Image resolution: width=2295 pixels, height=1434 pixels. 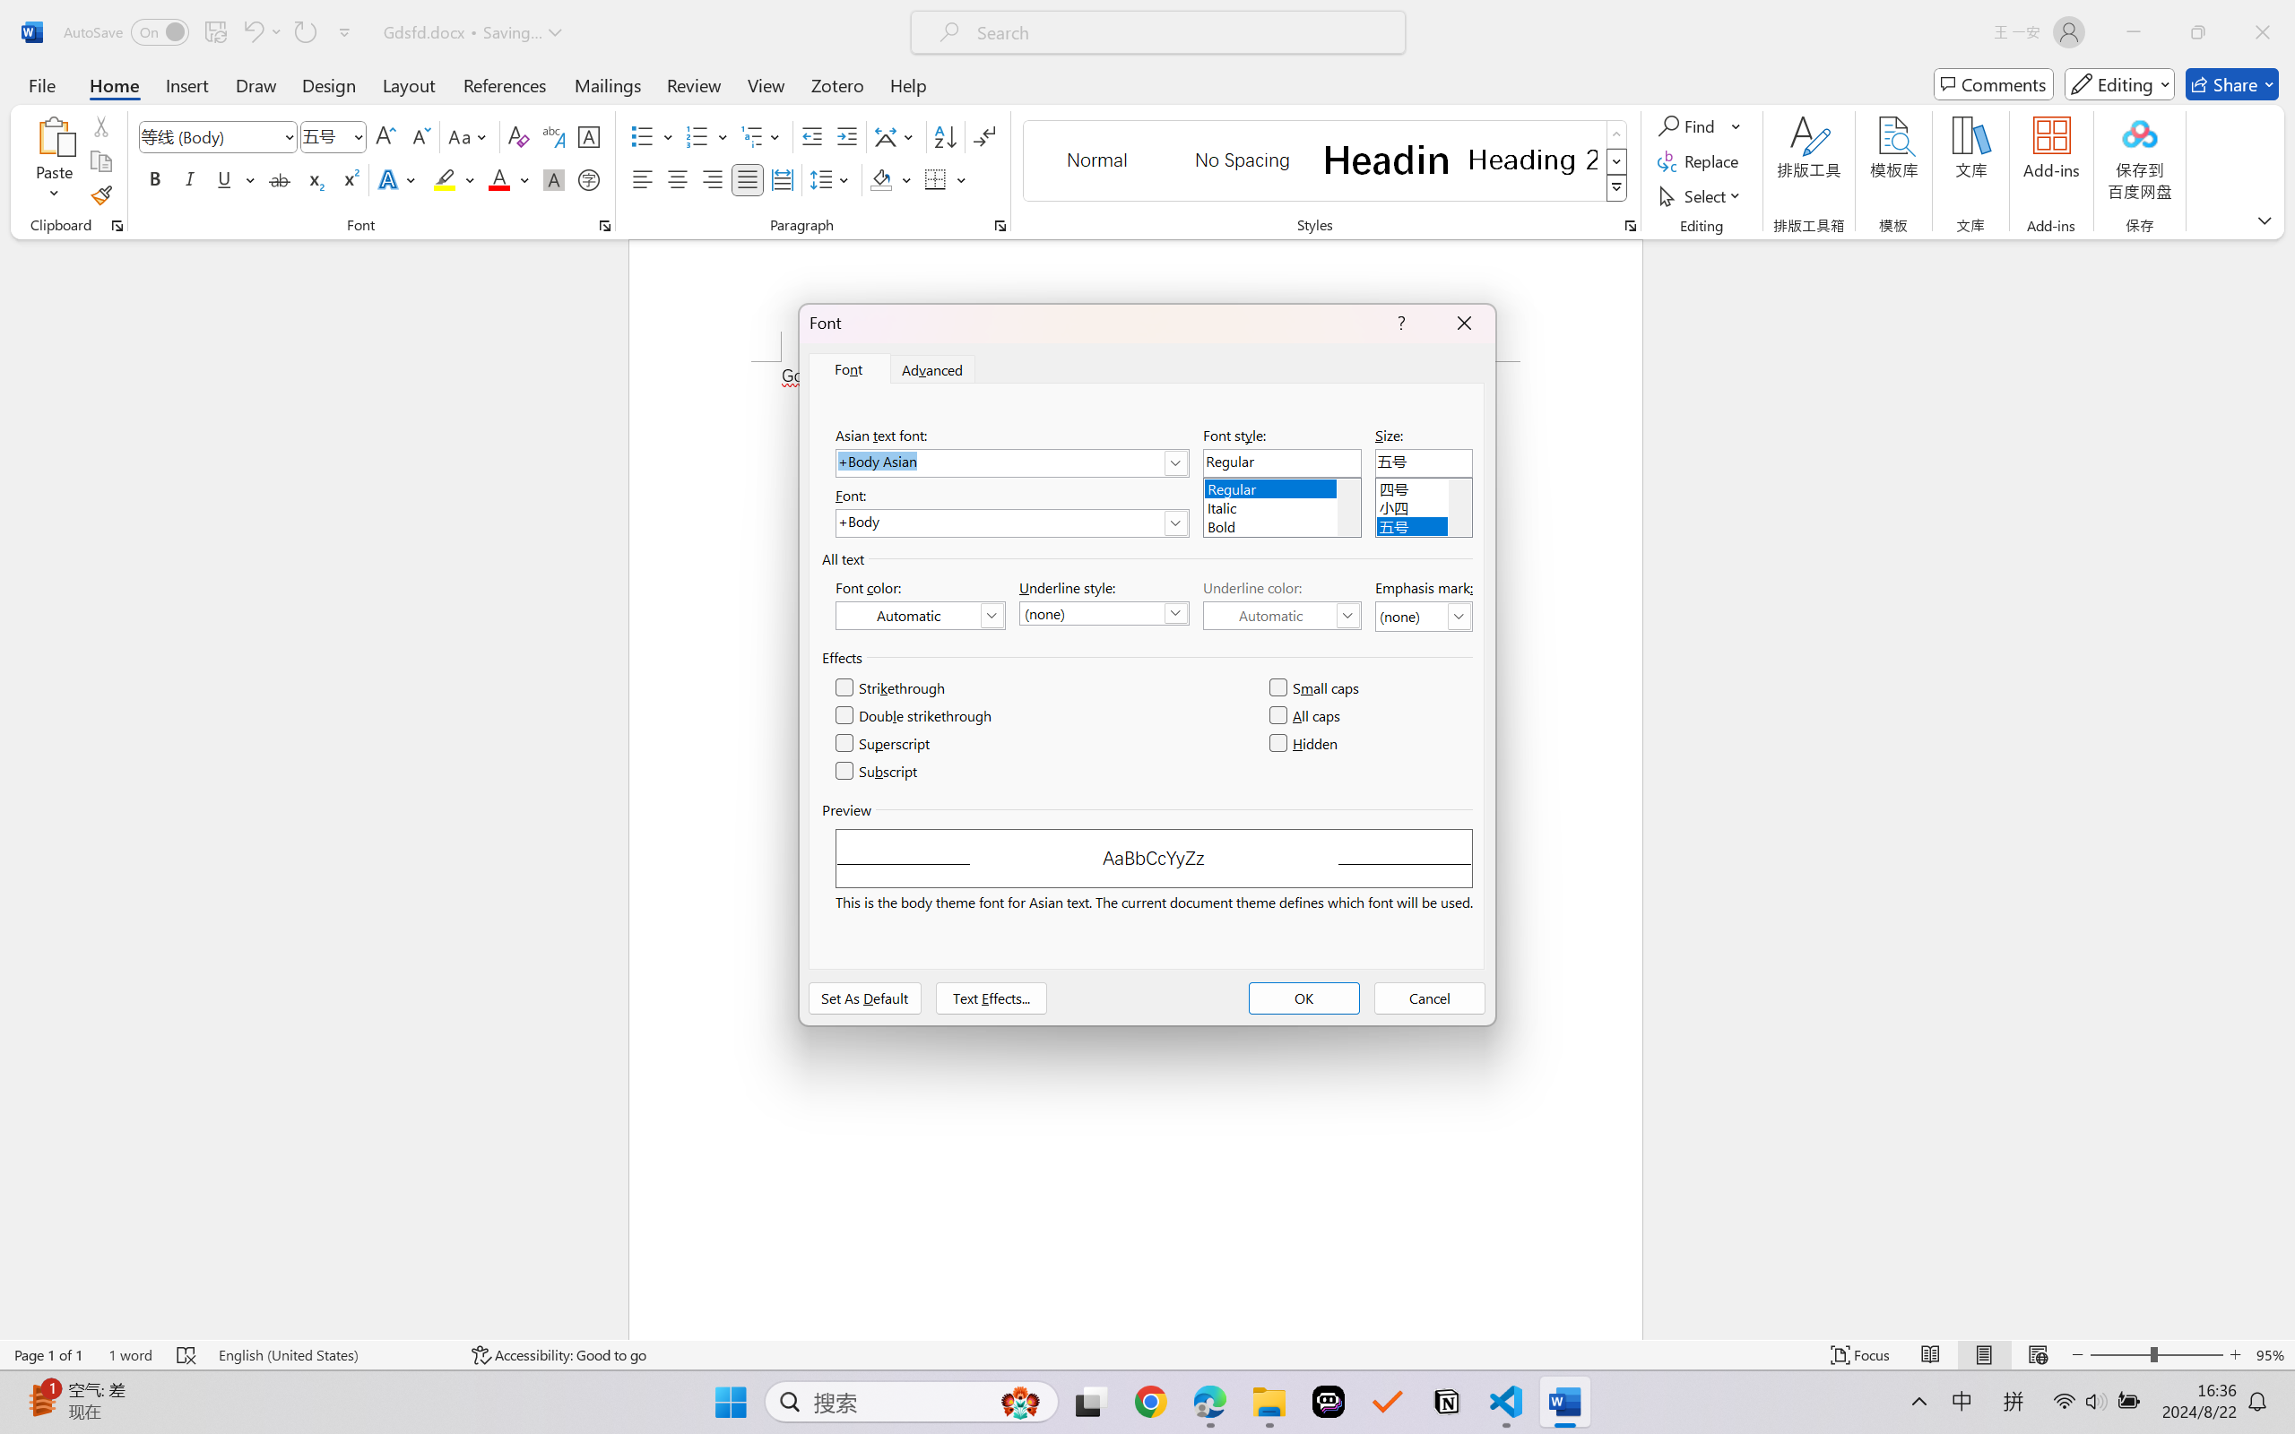 I want to click on RichEdit Control, so click(x=1424, y=462).